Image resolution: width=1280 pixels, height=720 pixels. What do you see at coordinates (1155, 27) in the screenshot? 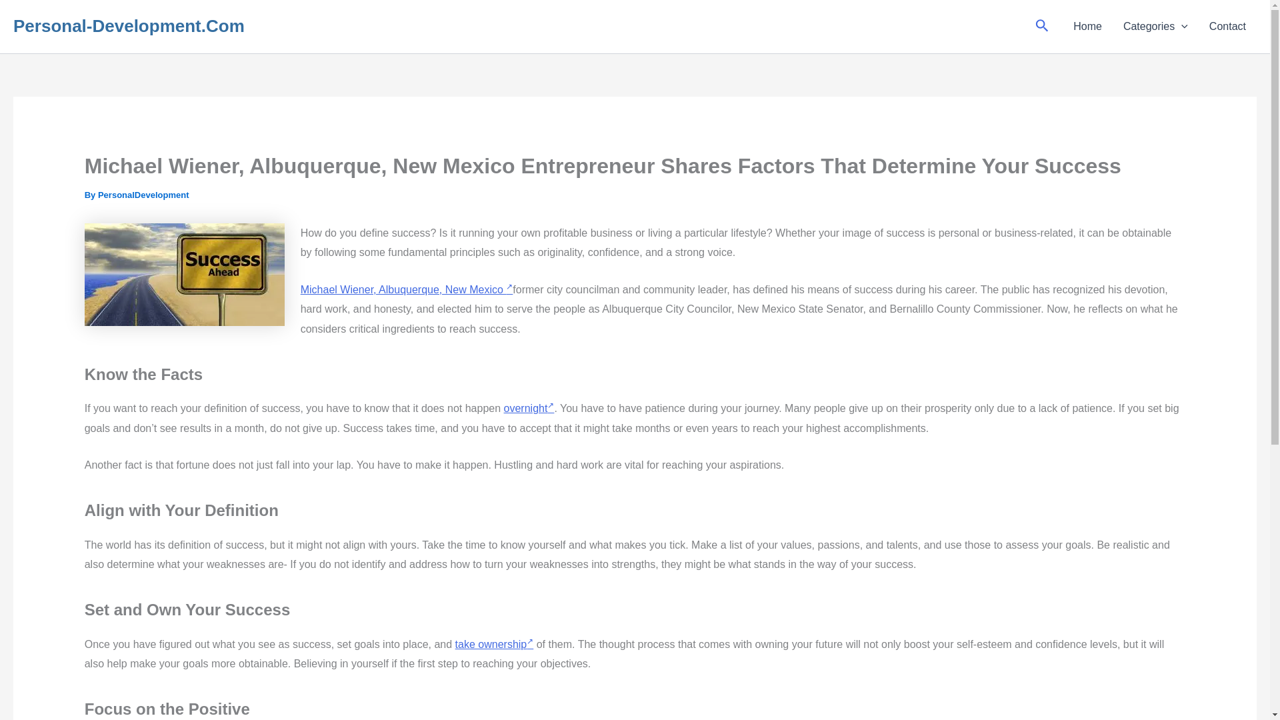
I see `Categories` at bounding box center [1155, 27].